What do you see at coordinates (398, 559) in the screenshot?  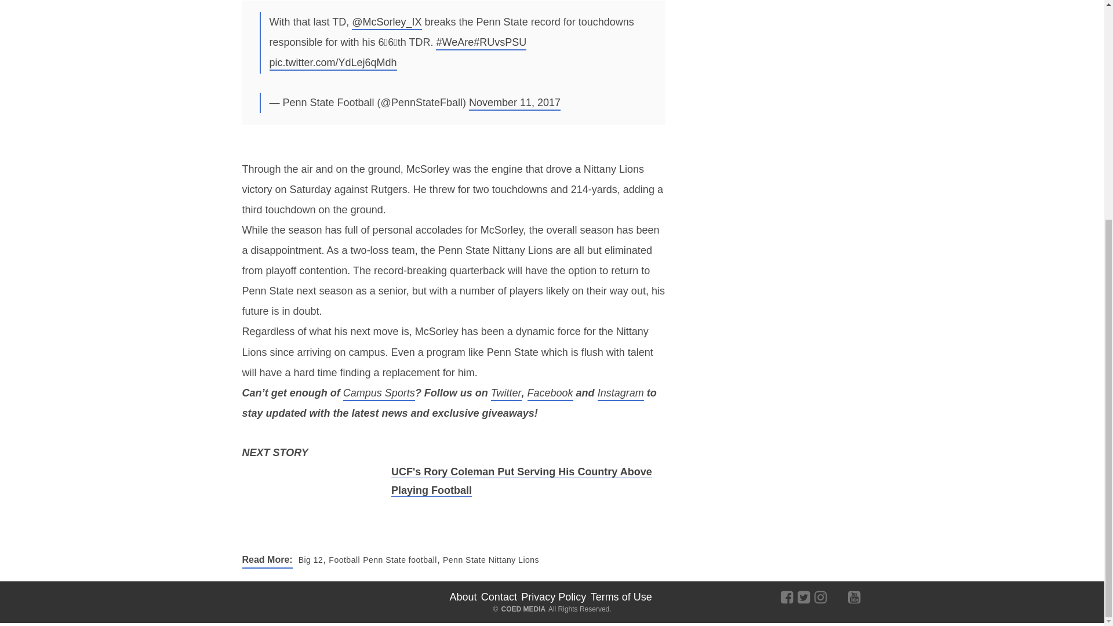 I see `Penn State football` at bounding box center [398, 559].